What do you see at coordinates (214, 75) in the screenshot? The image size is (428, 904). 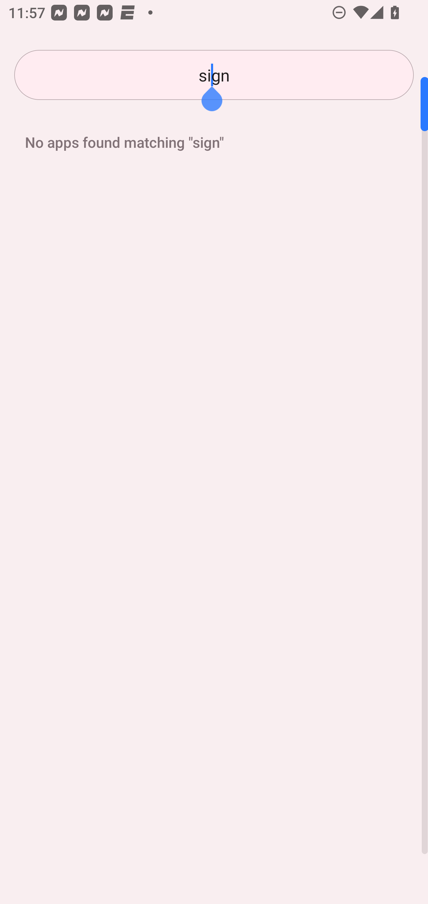 I see `sign` at bounding box center [214, 75].